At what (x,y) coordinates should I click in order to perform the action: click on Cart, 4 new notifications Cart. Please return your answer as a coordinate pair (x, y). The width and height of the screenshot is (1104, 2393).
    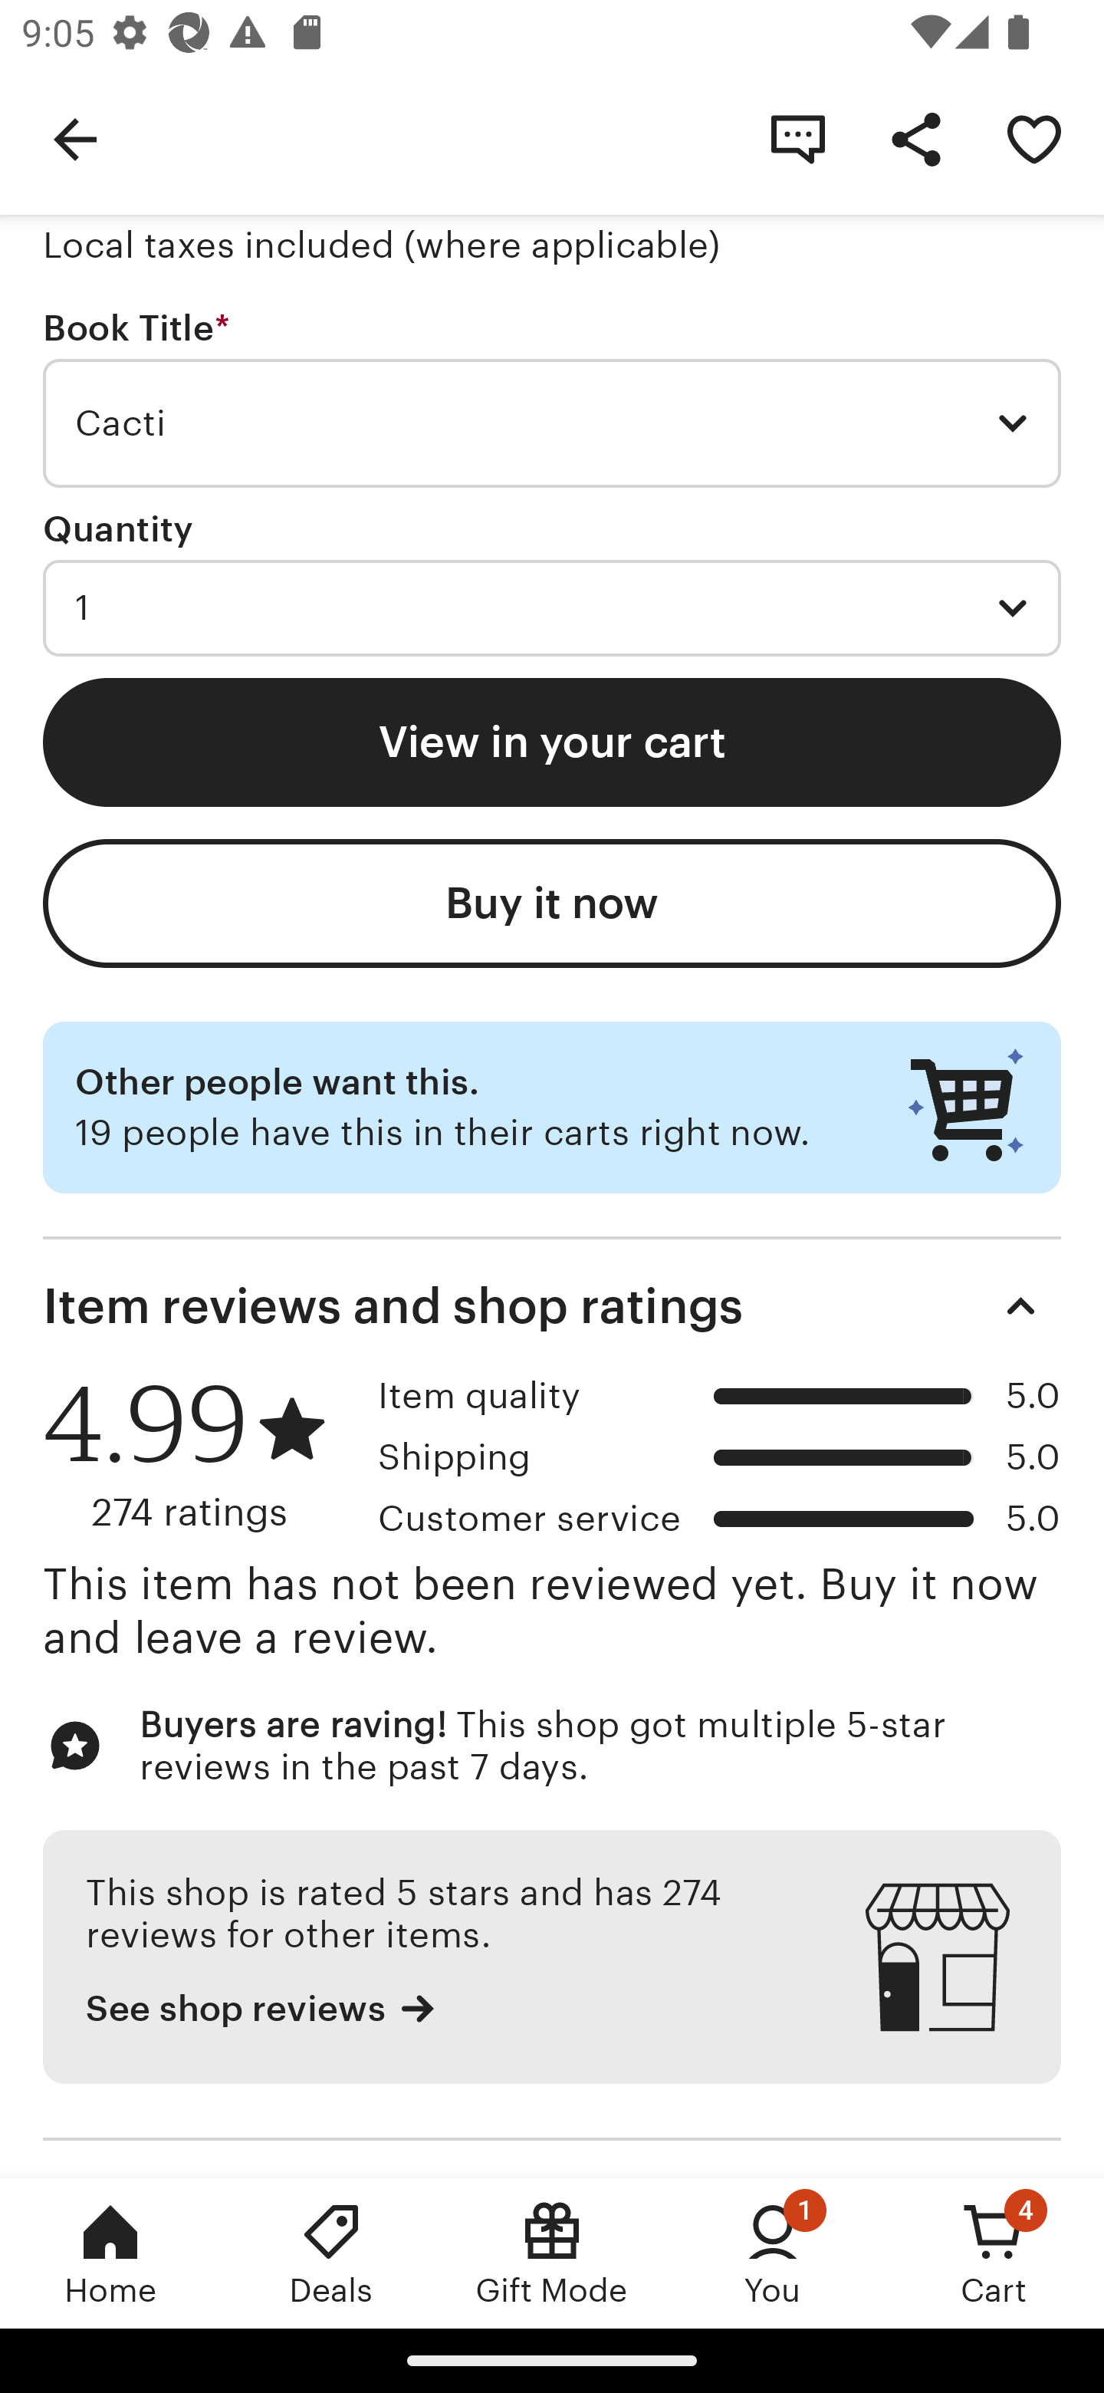
    Looking at the image, I should click on (994, 2253).